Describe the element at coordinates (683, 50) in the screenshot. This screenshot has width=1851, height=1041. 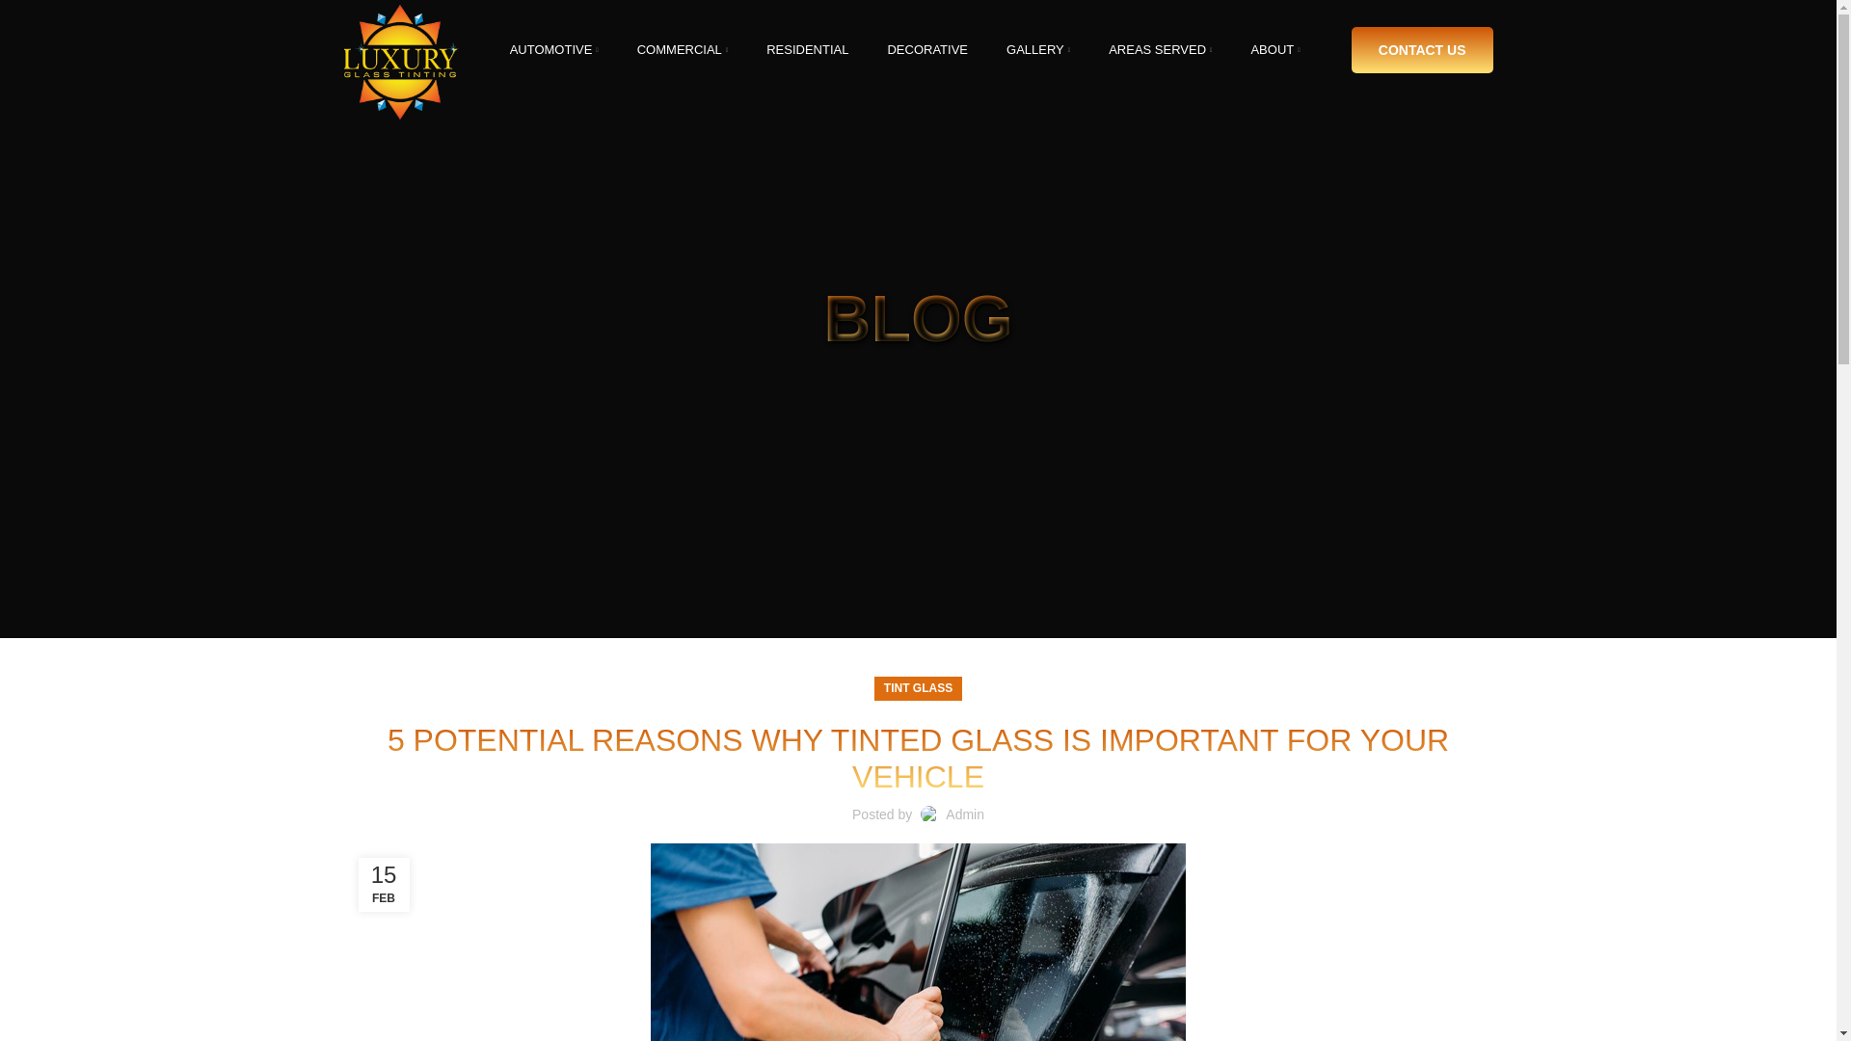
I see `COMMERCIAL` at that location.